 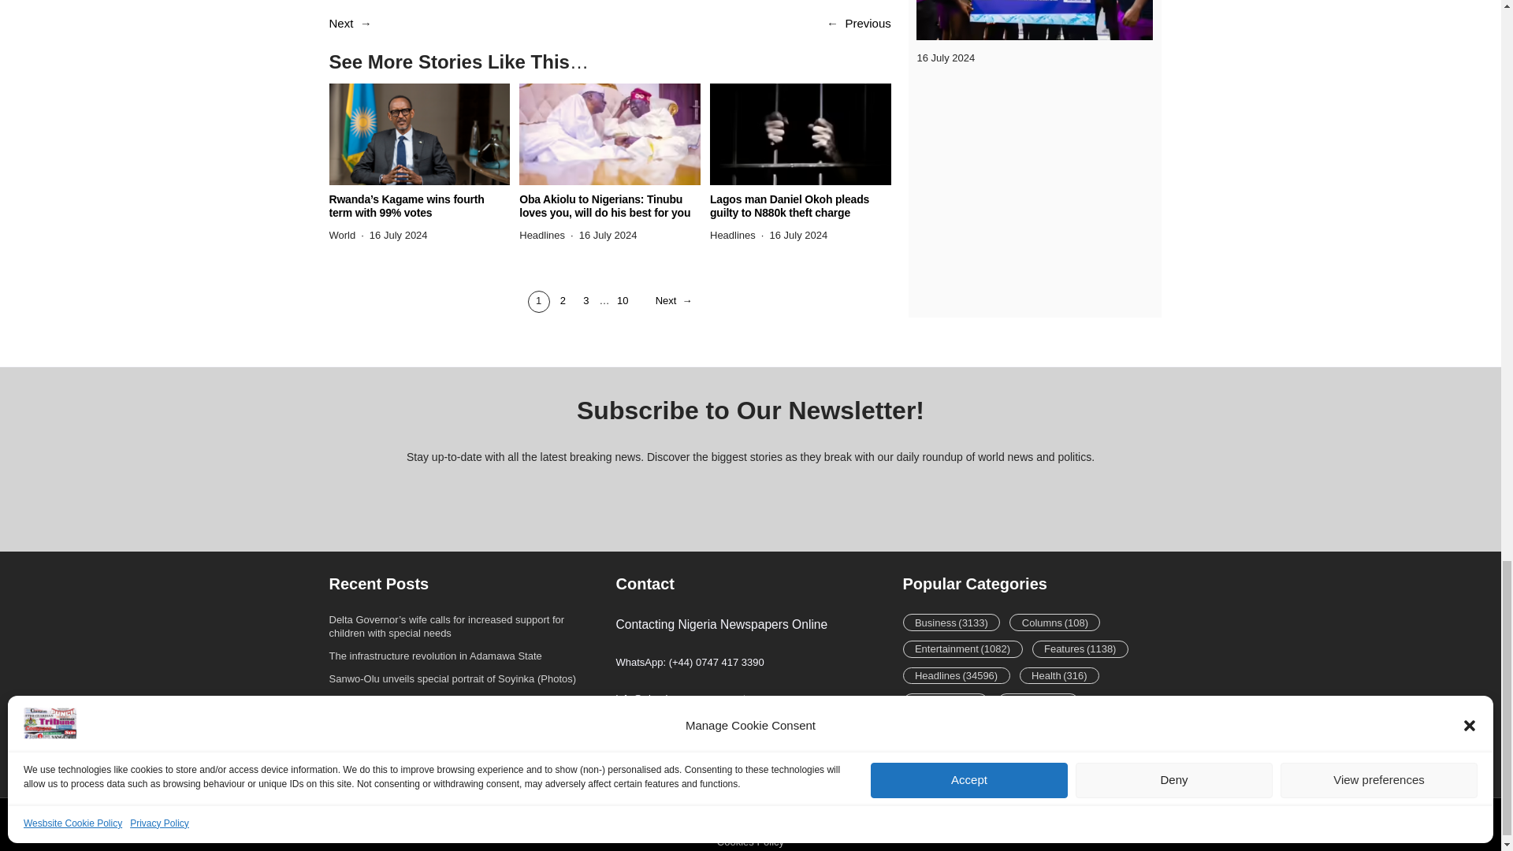 What do you see at coordinates (342, 235) in the screenshot?
I see `World` at bounding box center [342, 235].